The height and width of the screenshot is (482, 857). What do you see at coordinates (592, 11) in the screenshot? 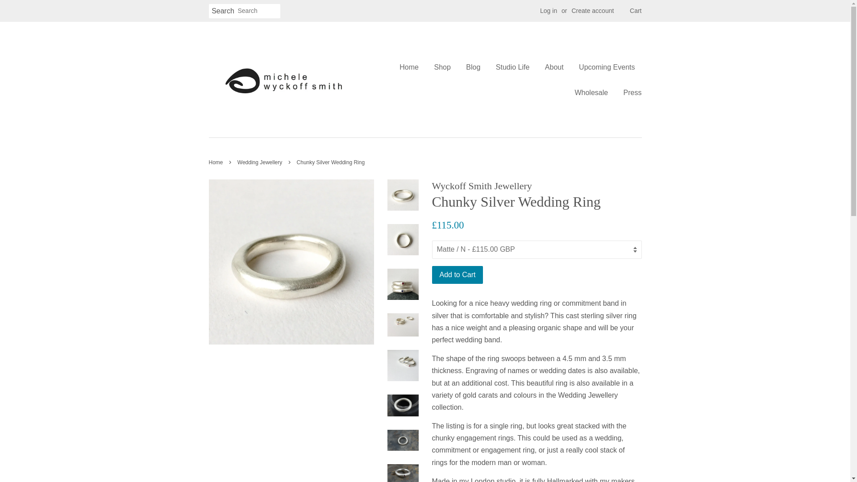
I see `Create account` at bounding box center [592, 11].